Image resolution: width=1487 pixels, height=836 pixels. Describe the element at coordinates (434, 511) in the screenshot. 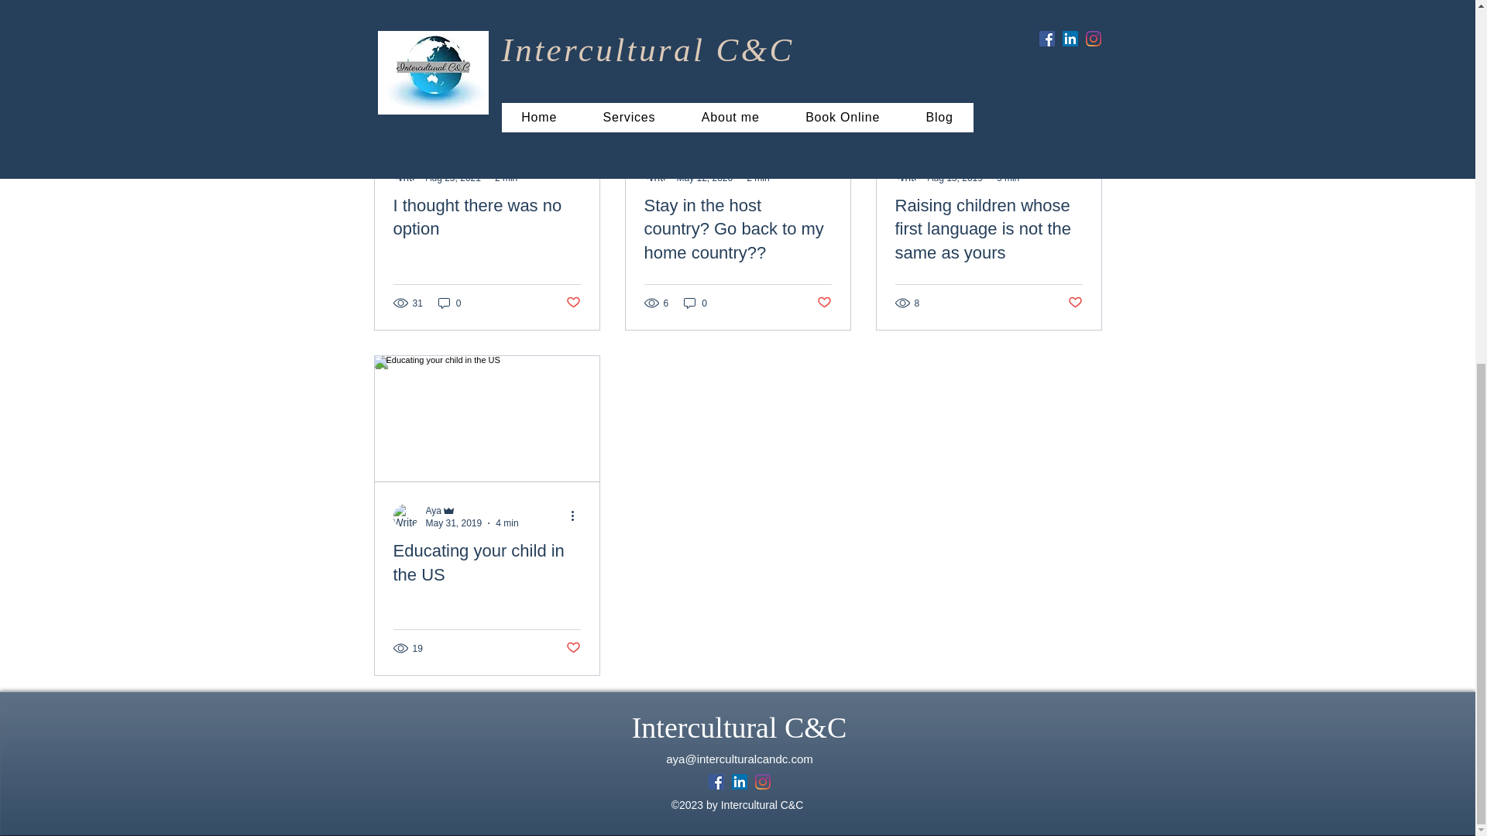

I see `Aya` at that location.